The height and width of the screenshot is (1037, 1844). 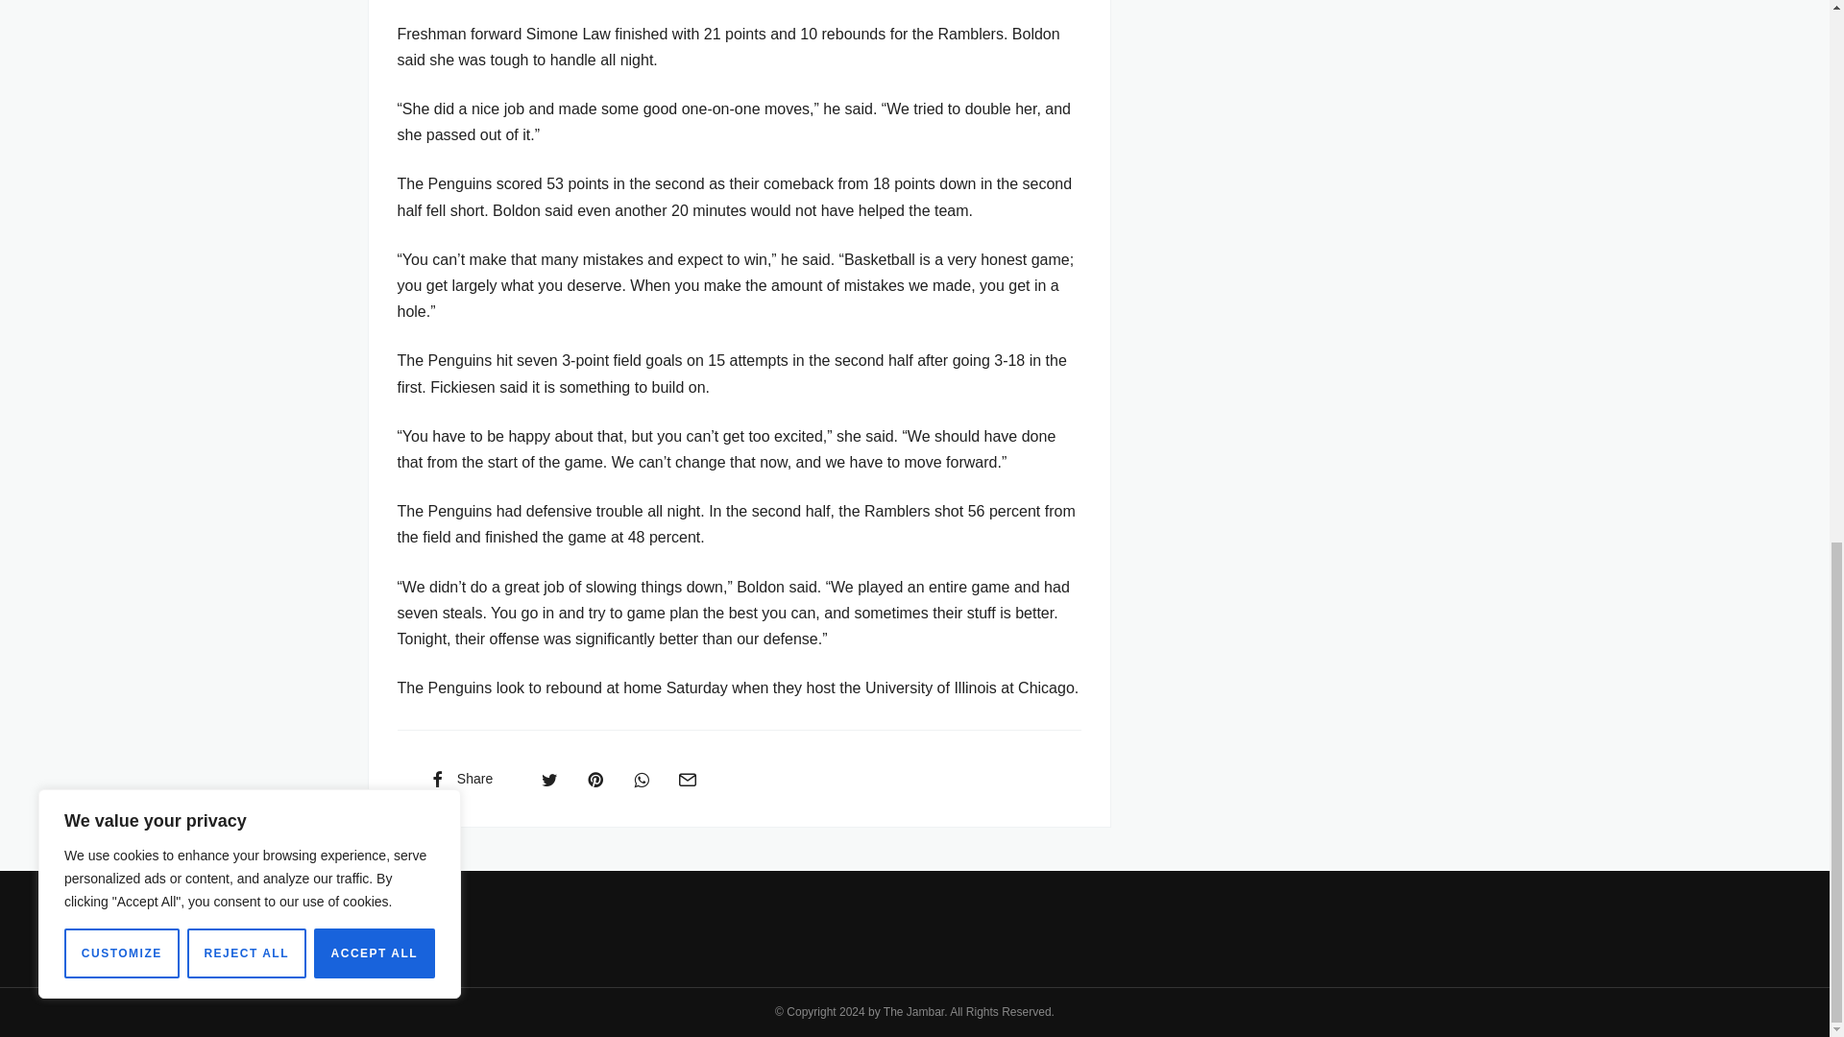 What do you see at coordinates (642, 778) in the screenshot?
I see `Share on Whatsapp` at bounding box center [642, 778].